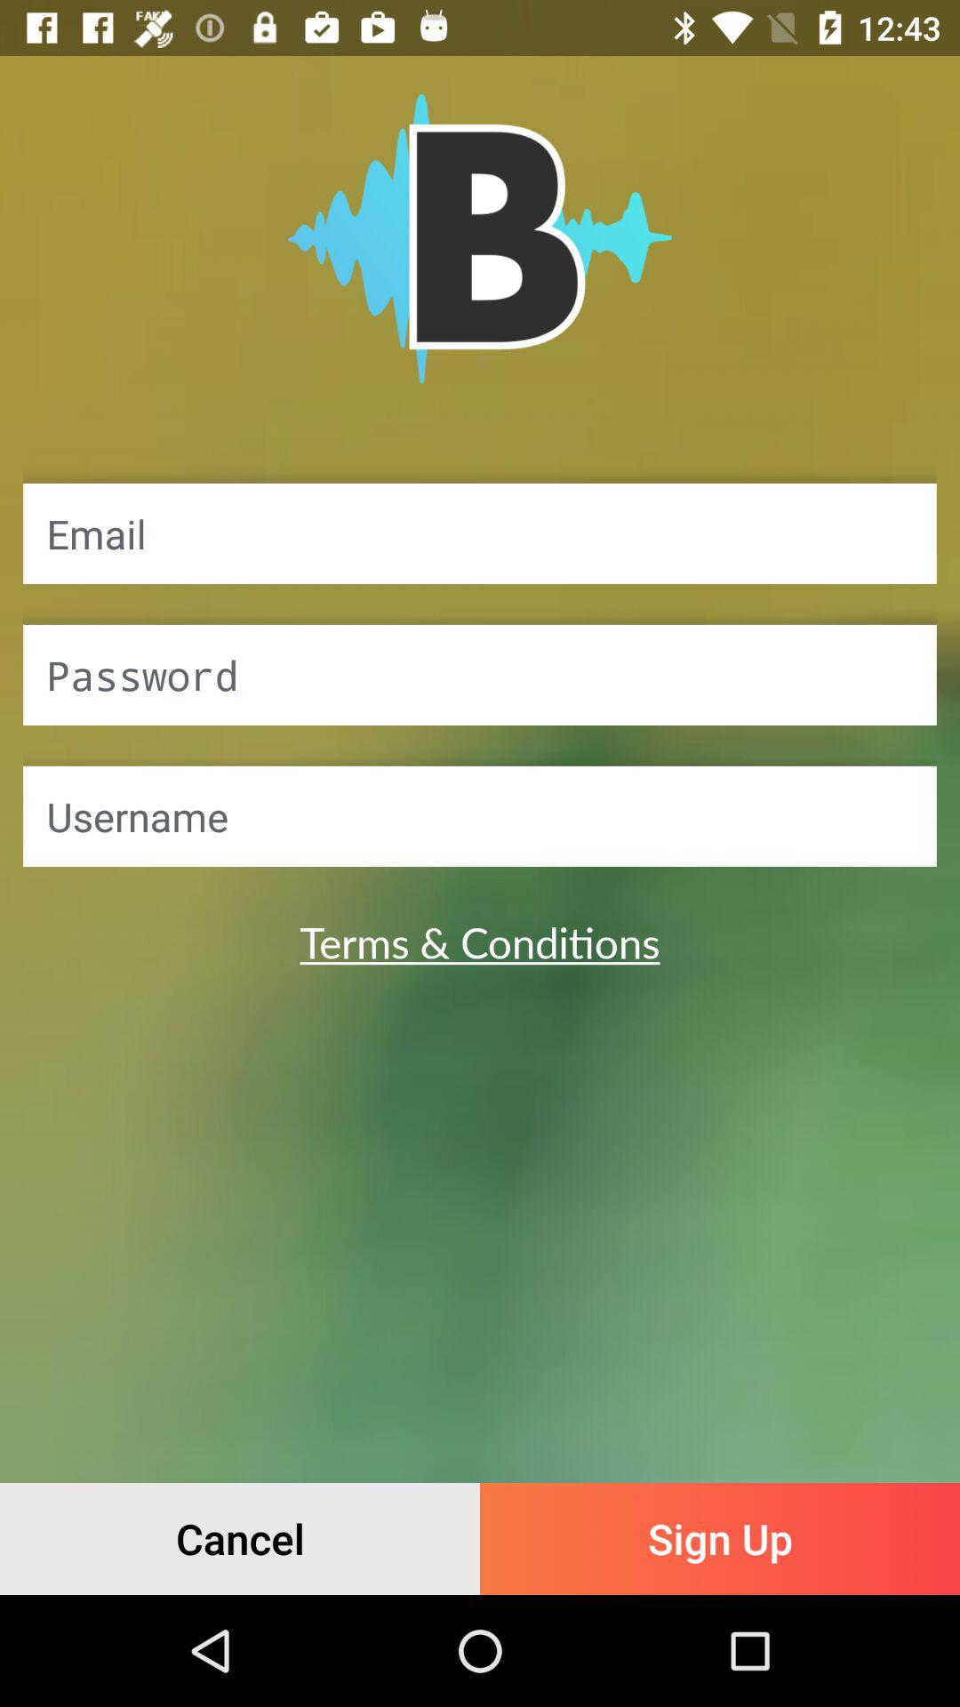  I want to click on turn off item above cancel icon, so click(480, 942).